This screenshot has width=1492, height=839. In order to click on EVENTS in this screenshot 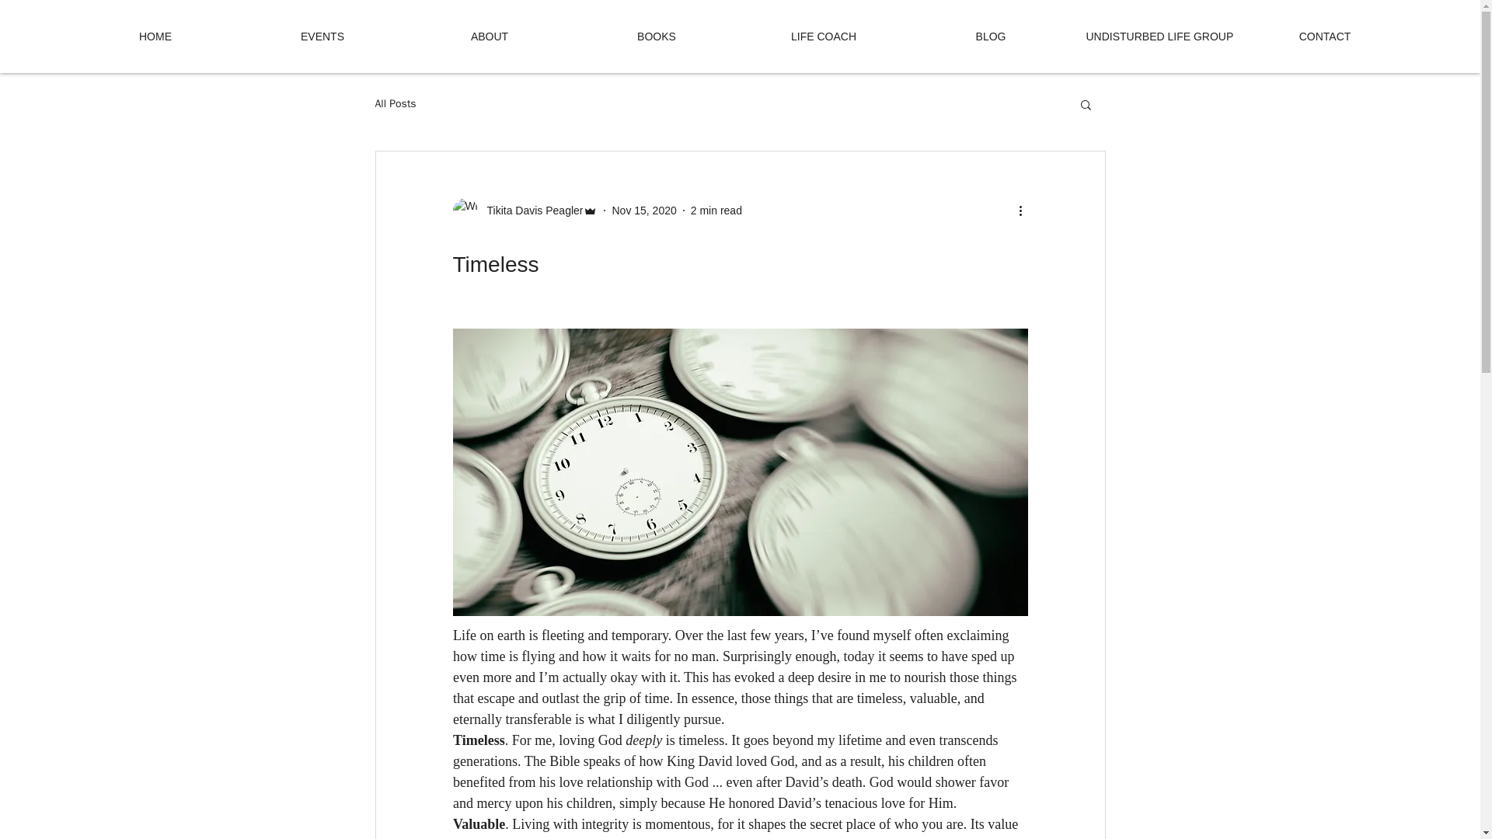, I will do `click(322, 36)`.